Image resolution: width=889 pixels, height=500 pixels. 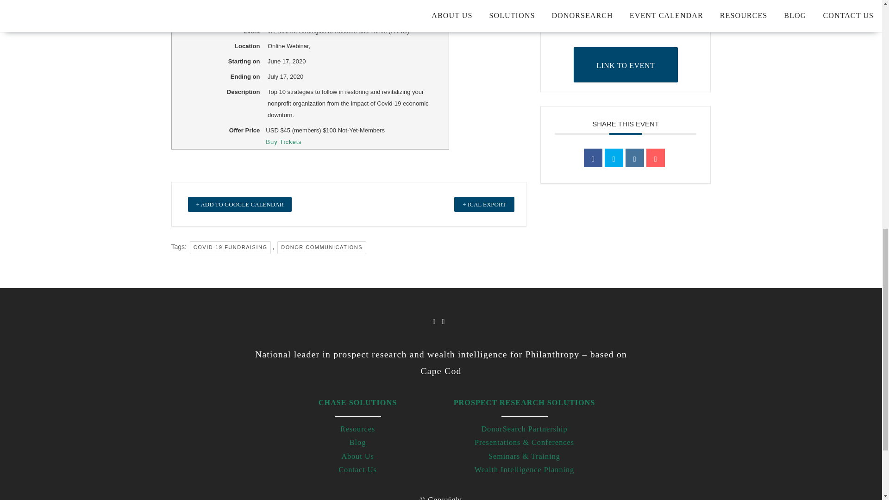 I want to click on CHASE SOLUTIONS, so click(x=357, y=403).